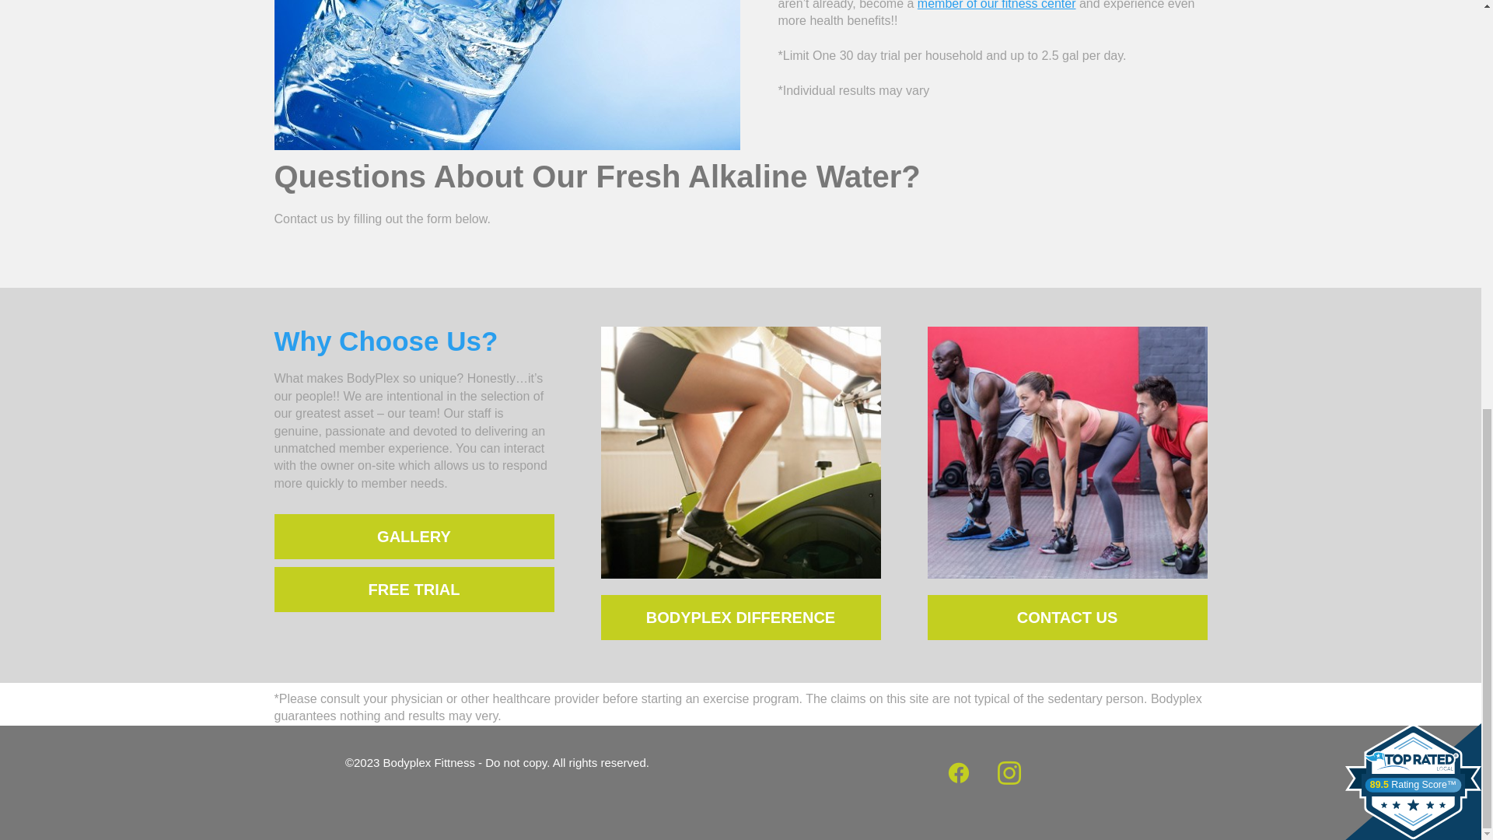 Image resolution: width=1493 pixels, height=840 pixels. What do you see at coordinates (997, 5) in the screenshot?
I see `member of our fitness center` at bounding box center [997, 5].